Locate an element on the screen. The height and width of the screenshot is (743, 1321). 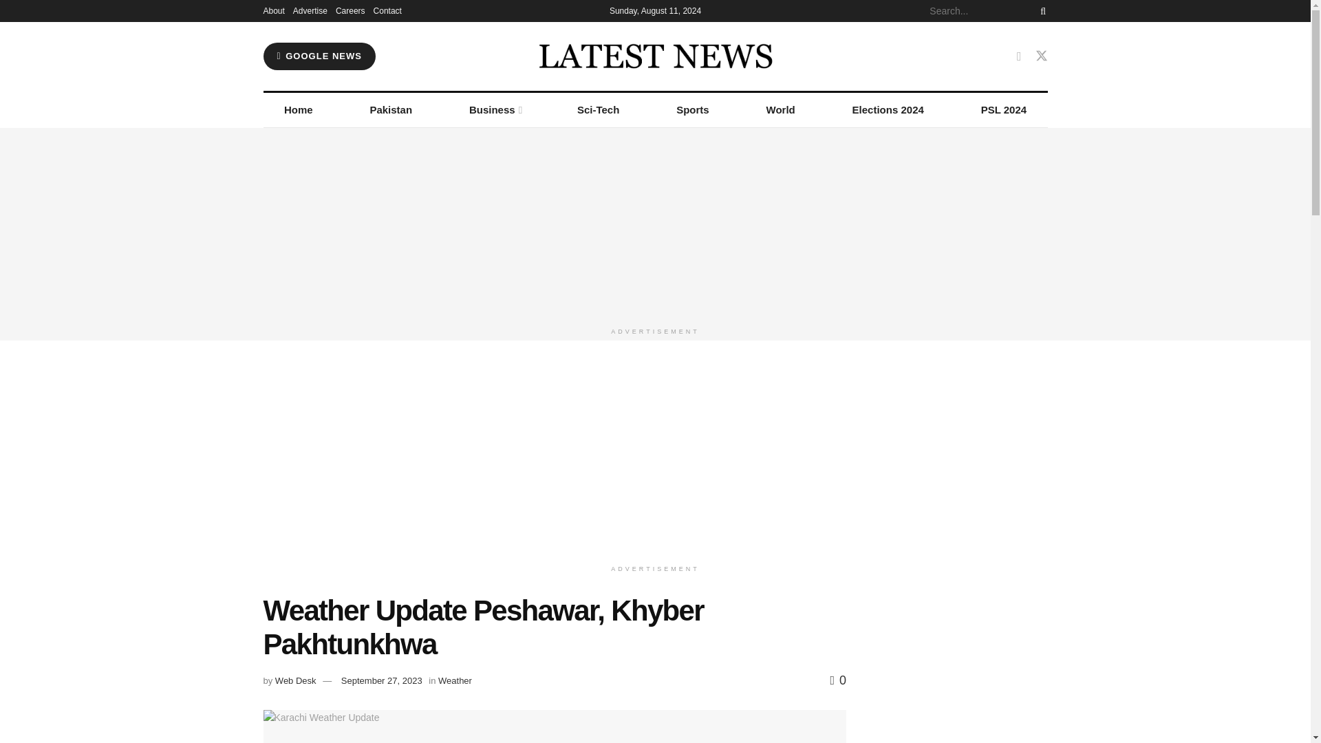
Home is located at coordinates (299, 110).